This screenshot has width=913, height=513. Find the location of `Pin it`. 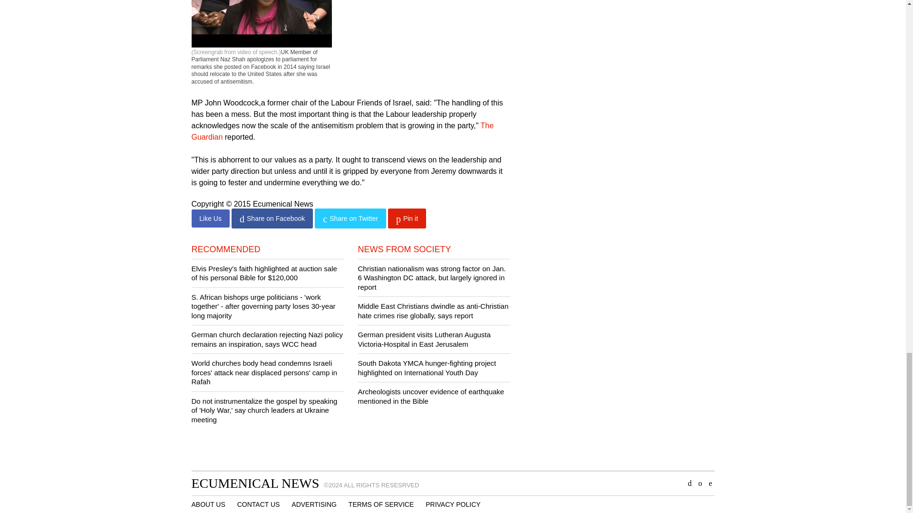

Pin it is located at coordinates (407, 218).